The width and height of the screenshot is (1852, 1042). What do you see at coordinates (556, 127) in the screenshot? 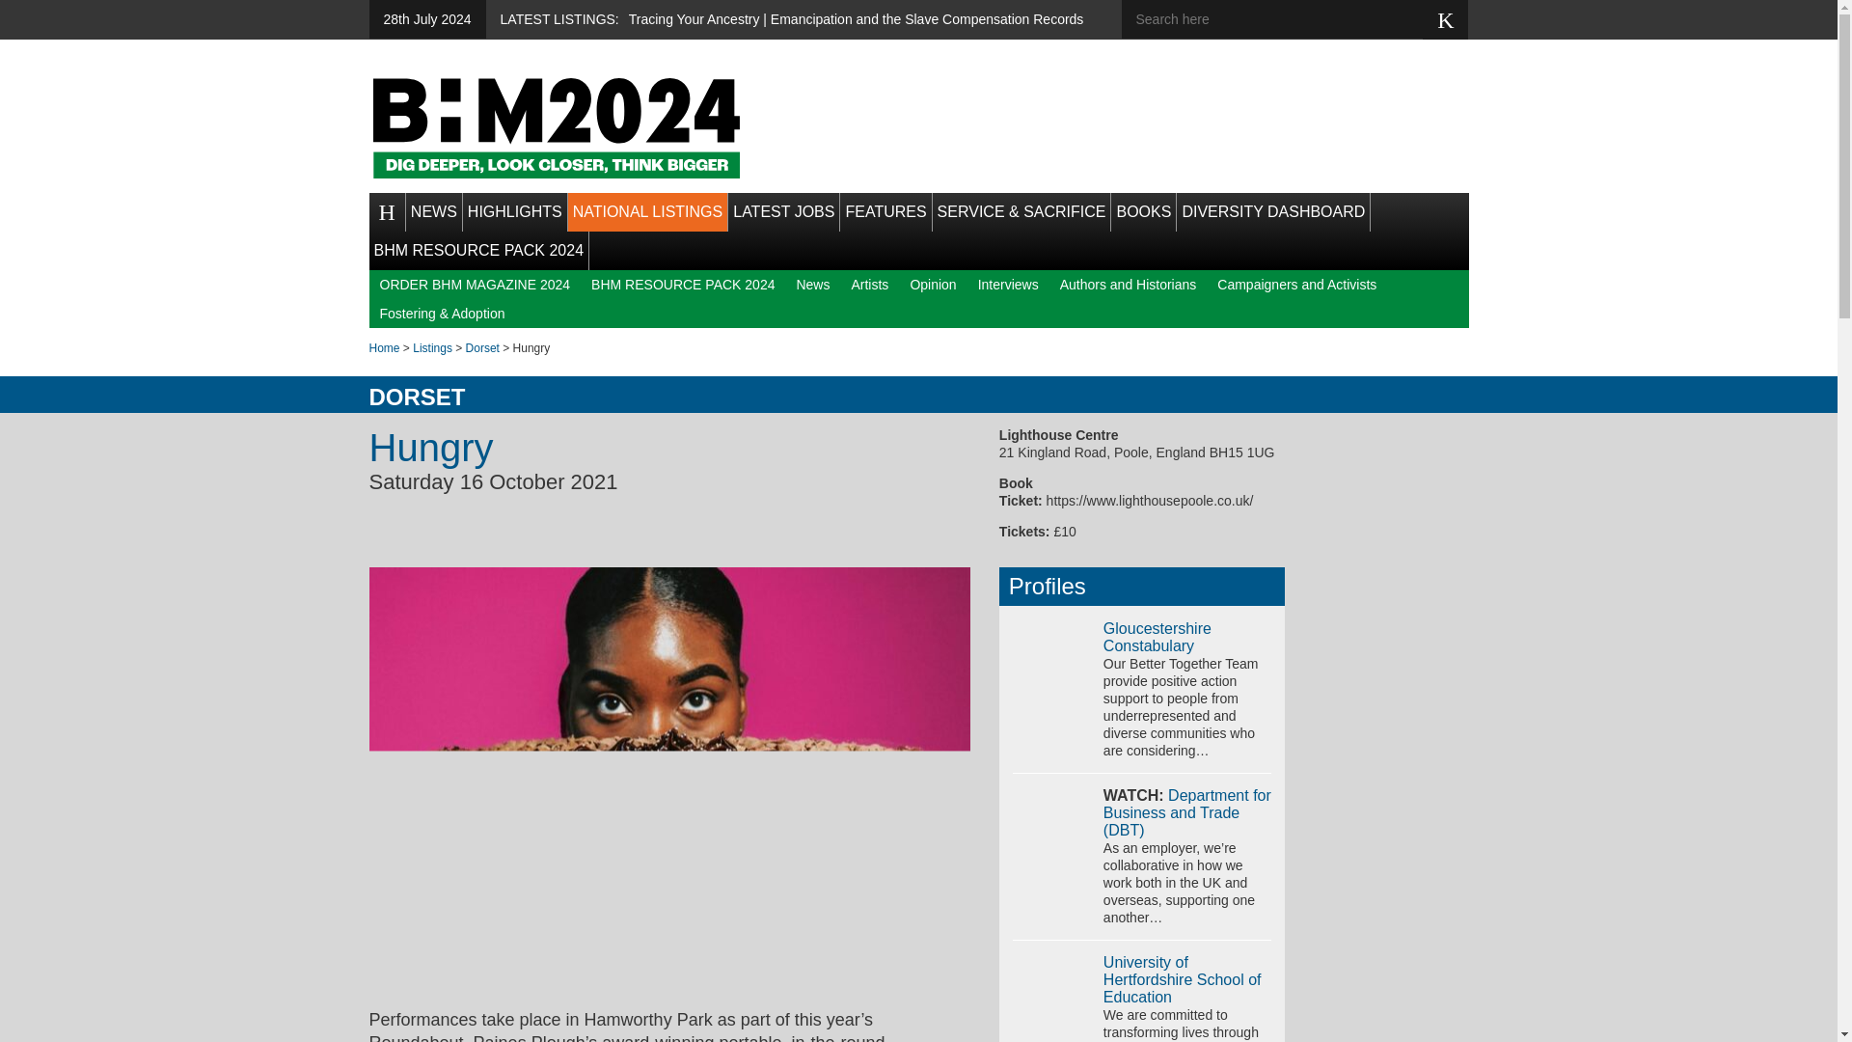
I see `Black History Month 2024: Black History Month 2024` at bounding box center [556, 127].